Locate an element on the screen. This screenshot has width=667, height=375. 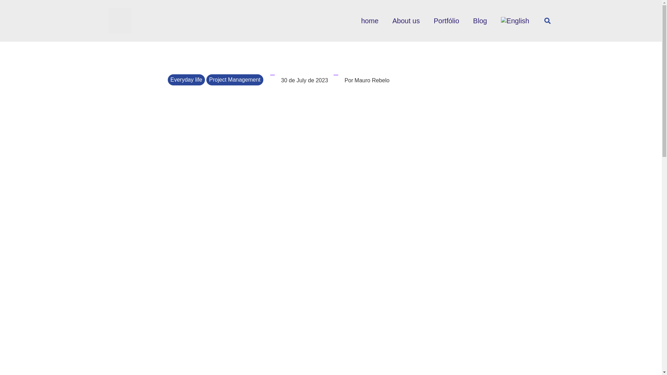
Project Management is located at coordinates (235, 80).